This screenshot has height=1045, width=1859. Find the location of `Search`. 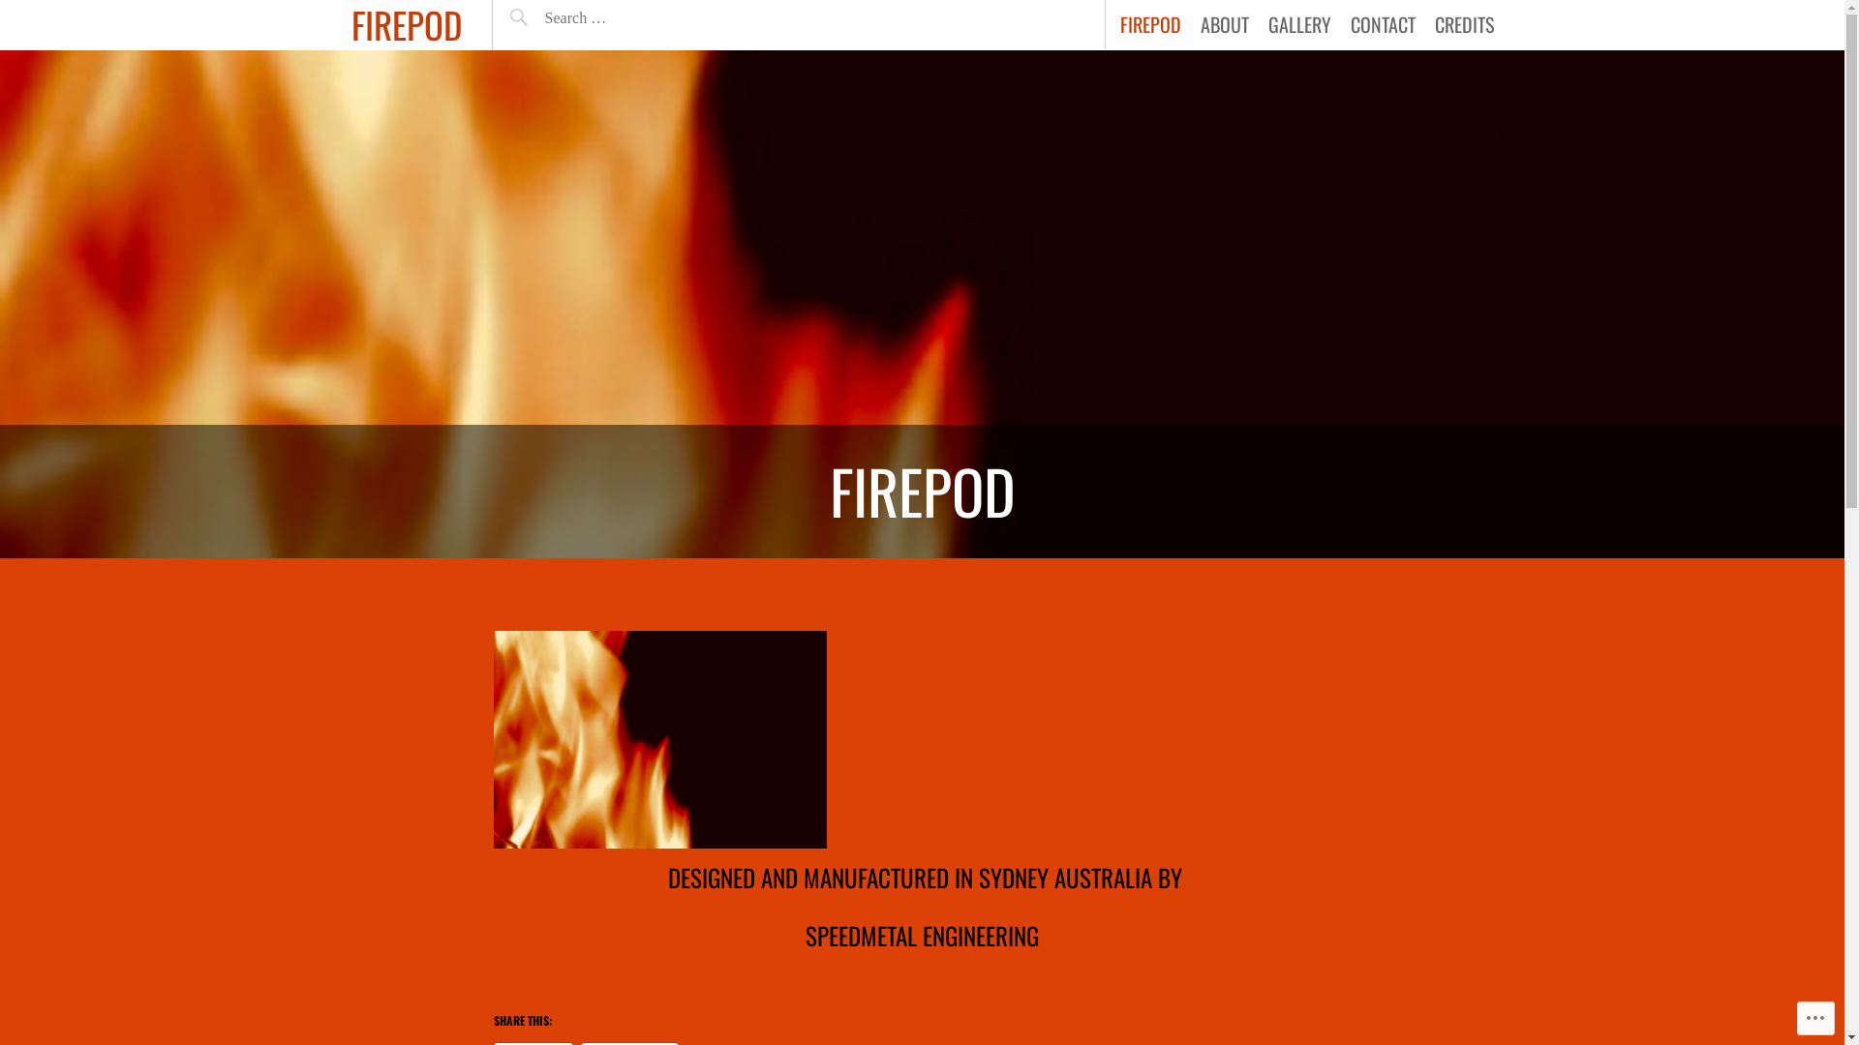

Search is located at coordinates (691, 21).